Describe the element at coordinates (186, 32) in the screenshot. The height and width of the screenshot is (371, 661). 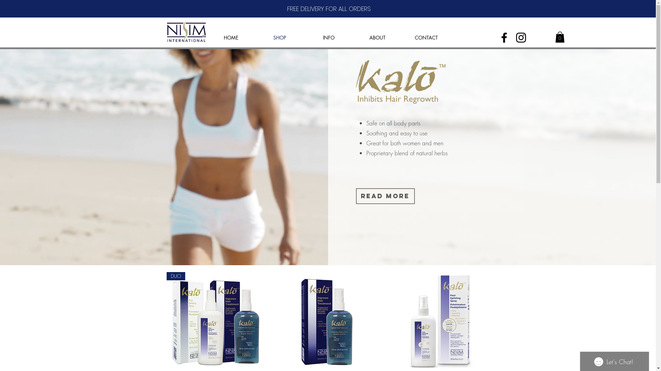
I see `Nisim Australia` at that location.